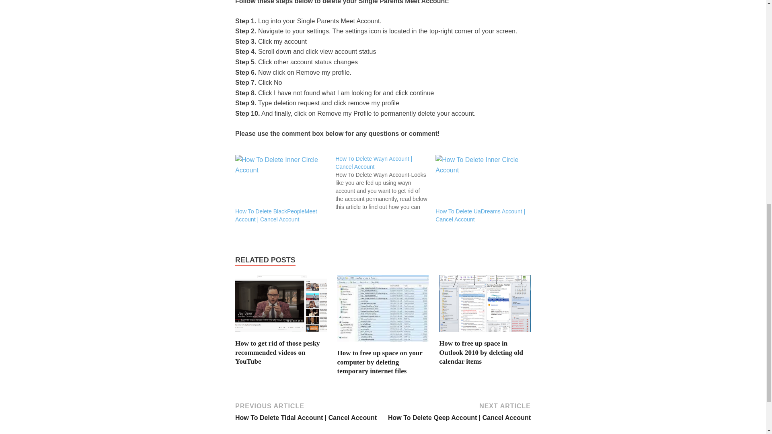 The height and width of the screenshot is (434, 772). I want to click on How to get rid of those pesky recommended videos on YouTube, so click(281, 334).